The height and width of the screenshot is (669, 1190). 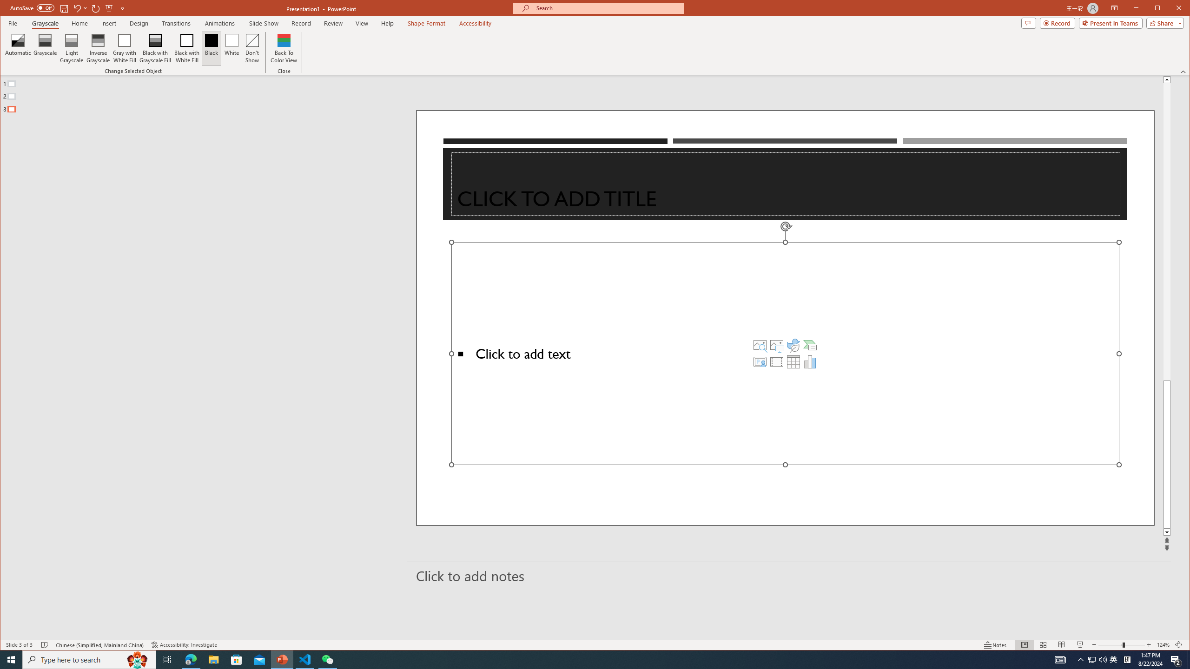 I want to click on Slide Show, so click(x=1080, y=645).